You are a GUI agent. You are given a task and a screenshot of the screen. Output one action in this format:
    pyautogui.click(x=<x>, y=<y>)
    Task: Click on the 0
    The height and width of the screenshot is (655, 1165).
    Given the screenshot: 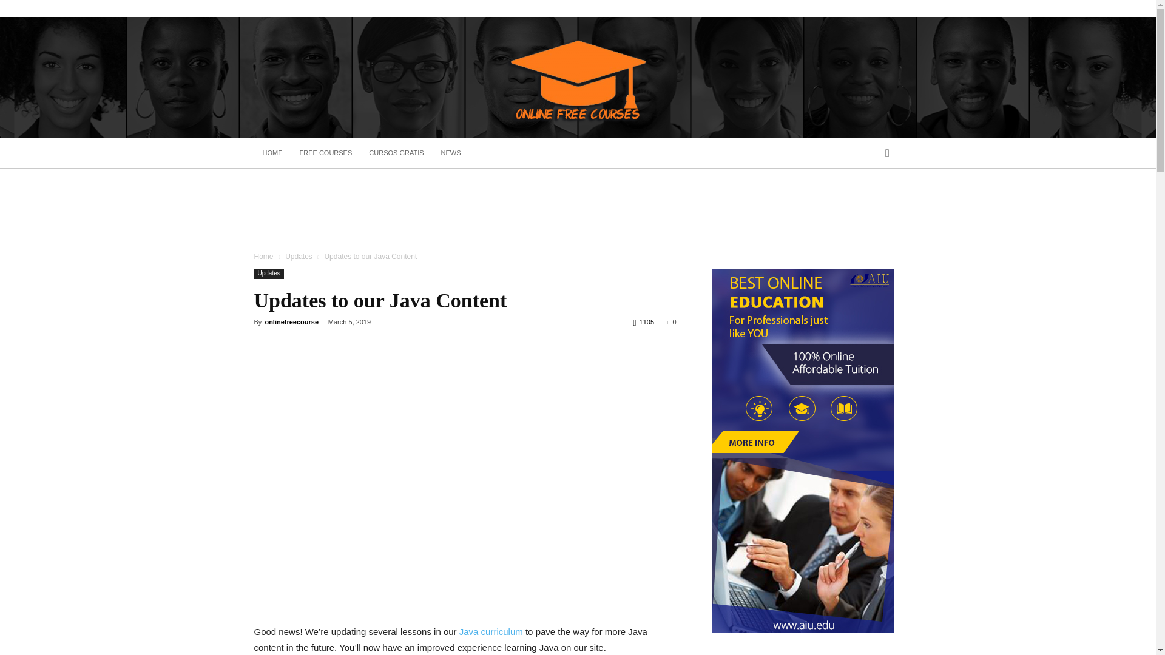 What is the action you would take?
    pyautogui.click(x=671, y=321)
    